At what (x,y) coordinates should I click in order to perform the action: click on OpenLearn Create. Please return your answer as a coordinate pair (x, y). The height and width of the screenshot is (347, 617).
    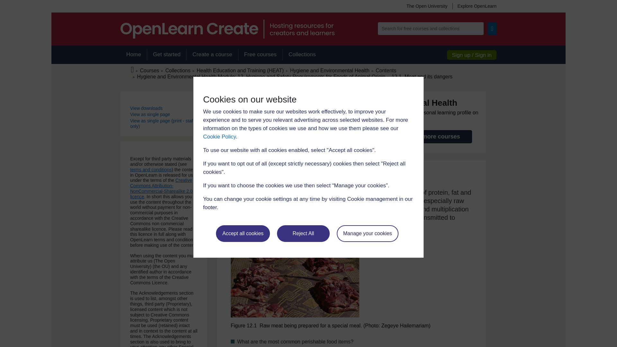
    Looking at the image, I should click on (227, 29).